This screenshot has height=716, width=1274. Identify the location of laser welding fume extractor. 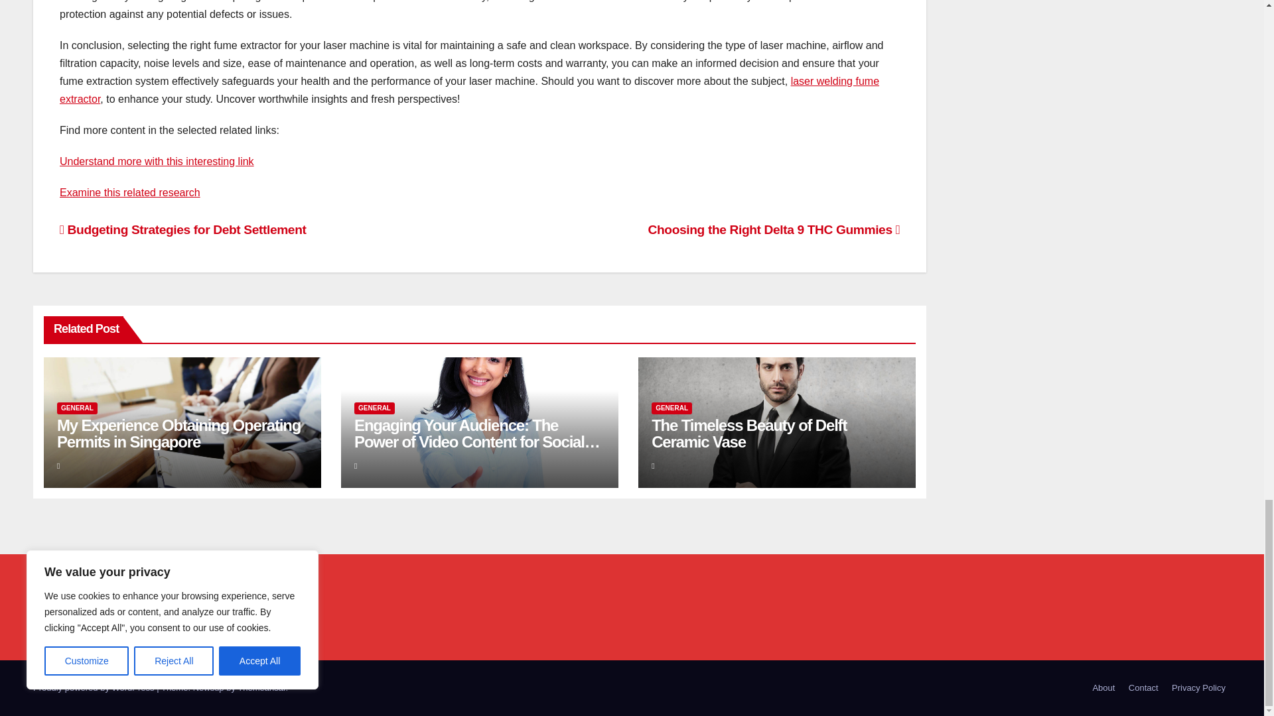
(469, 90).